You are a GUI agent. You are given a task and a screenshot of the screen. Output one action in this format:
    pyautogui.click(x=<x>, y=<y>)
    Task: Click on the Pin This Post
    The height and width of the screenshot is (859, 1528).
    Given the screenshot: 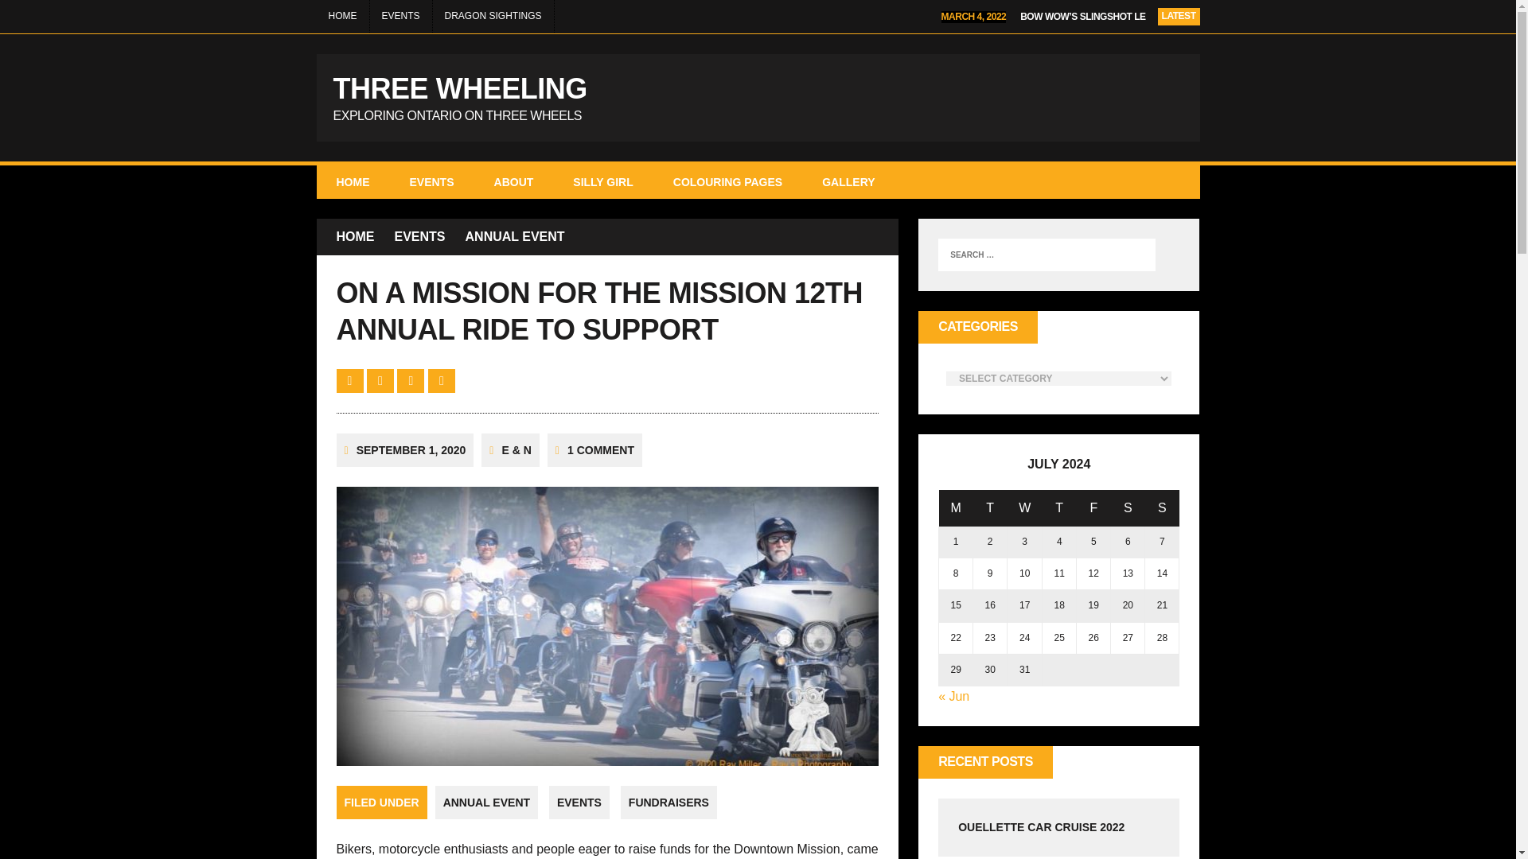 What is the action you would take?
    pyautogui.click(x=412, y=380)
    